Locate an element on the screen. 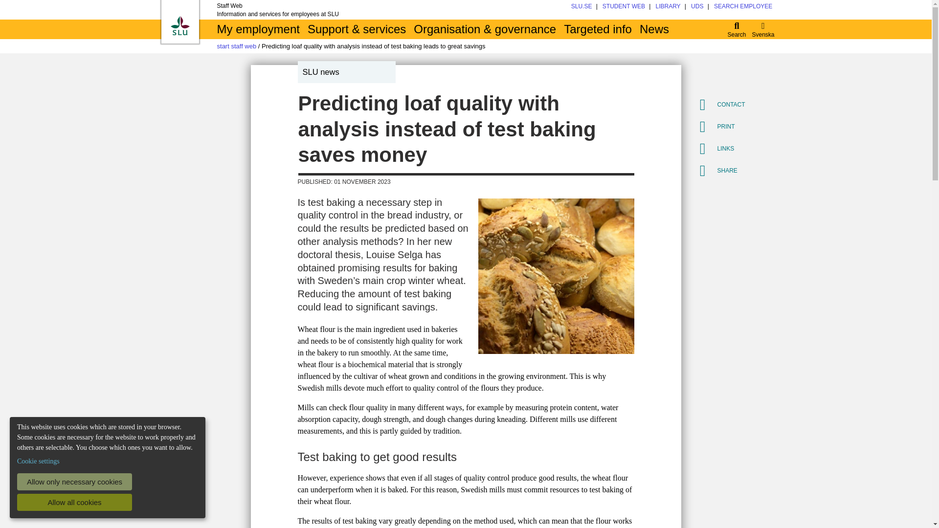 Image resolution: width=939 pixels, height=528 pixels. Cookie settings is located at coordinates (38, 461).